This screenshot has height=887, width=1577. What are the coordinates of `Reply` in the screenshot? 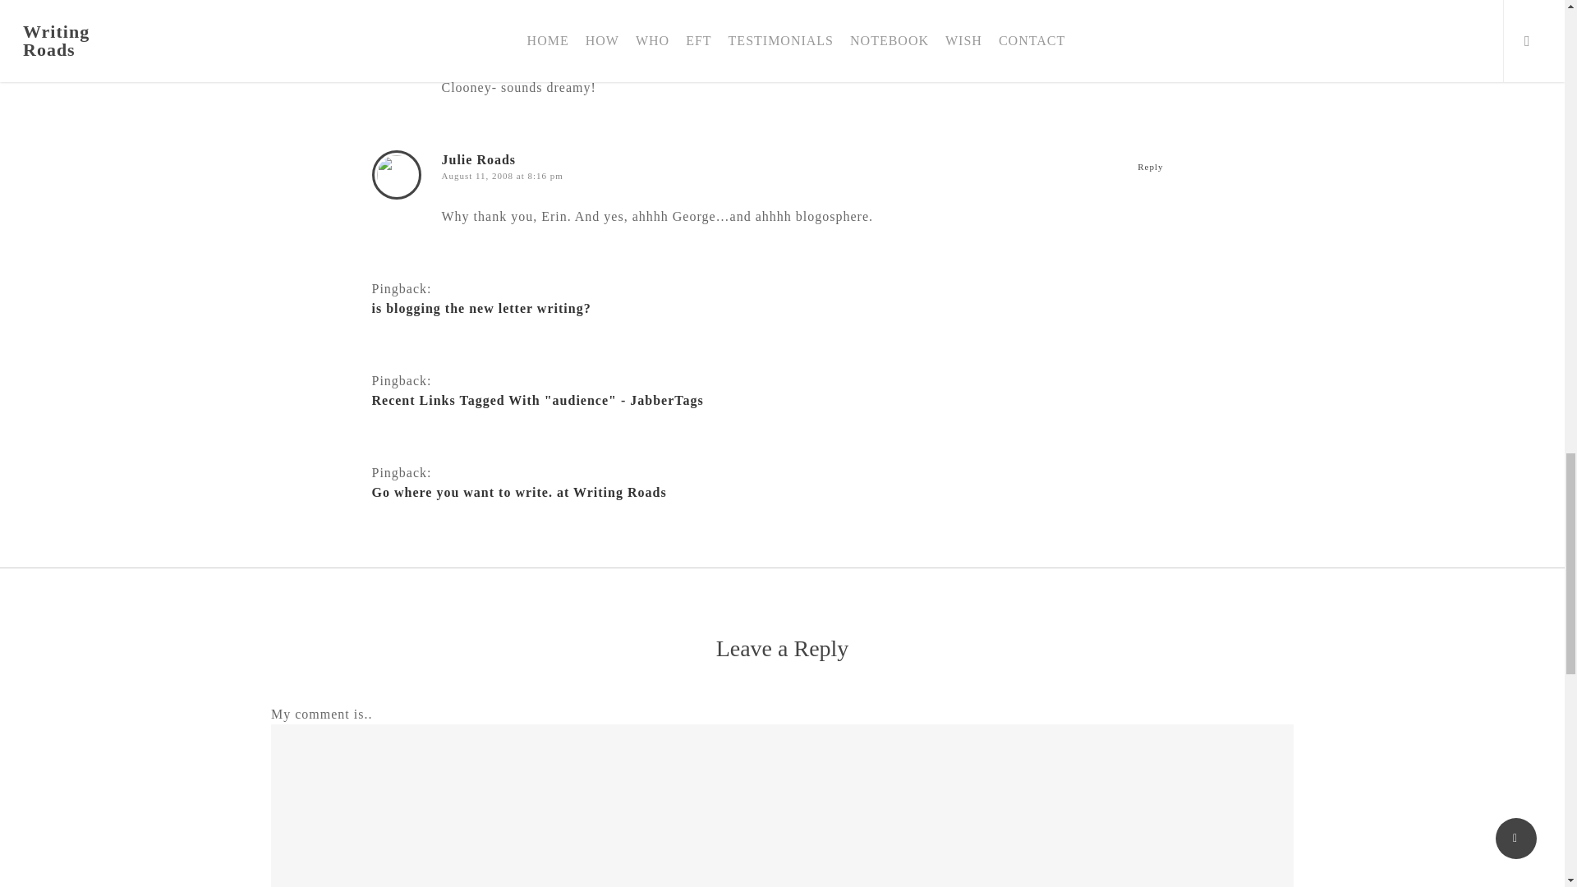 It's located at (1150, 2).